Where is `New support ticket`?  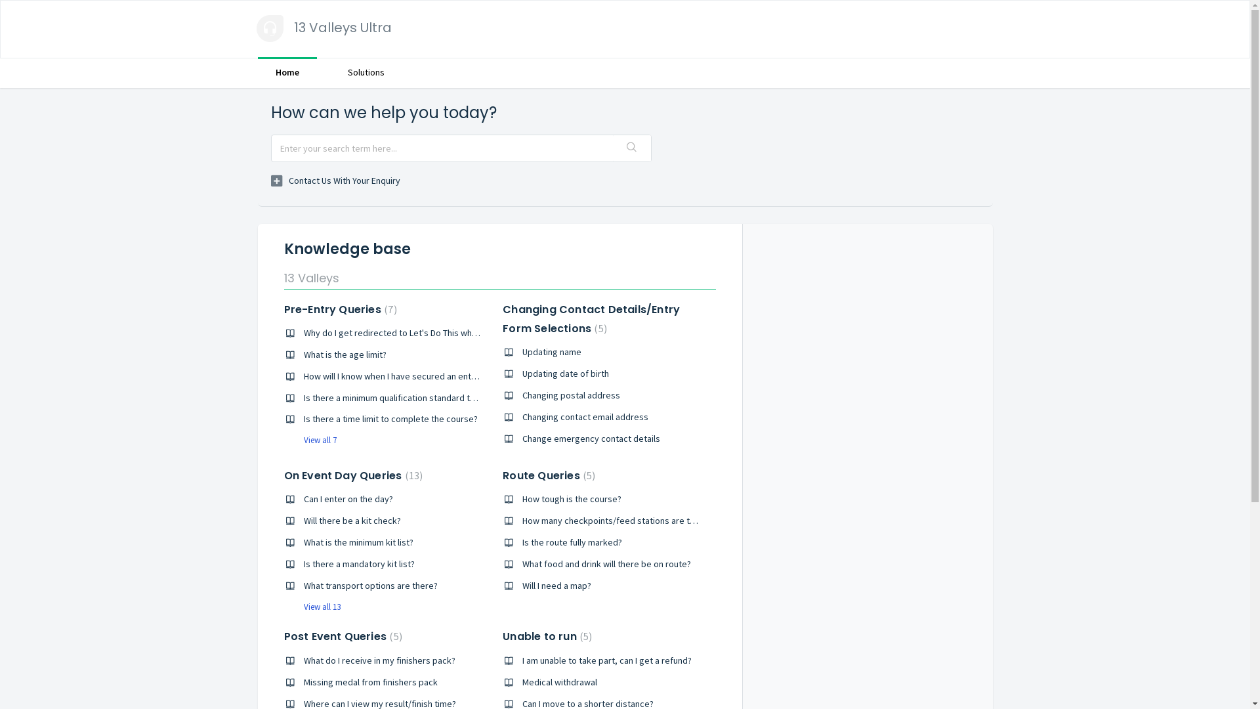 New support ticket is located at coordinates (335, 181).